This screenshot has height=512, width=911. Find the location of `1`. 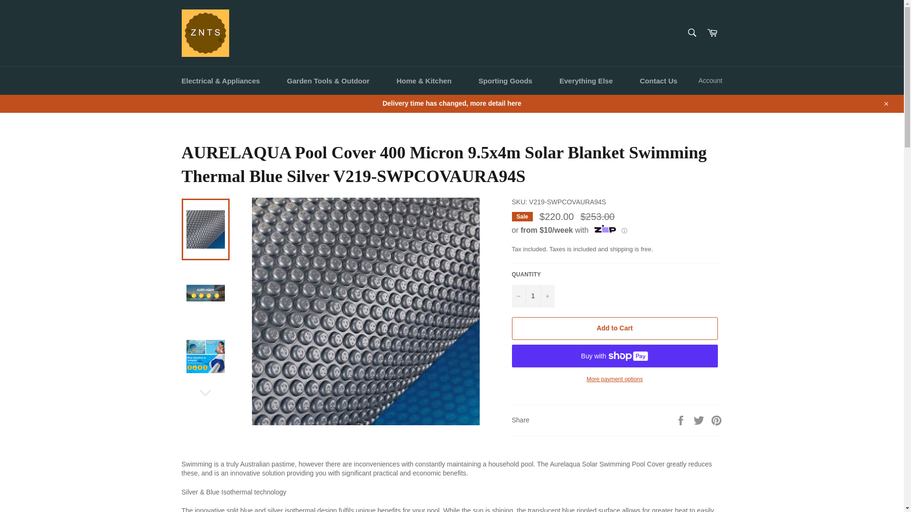

1 is located at coordinates (532, 296).